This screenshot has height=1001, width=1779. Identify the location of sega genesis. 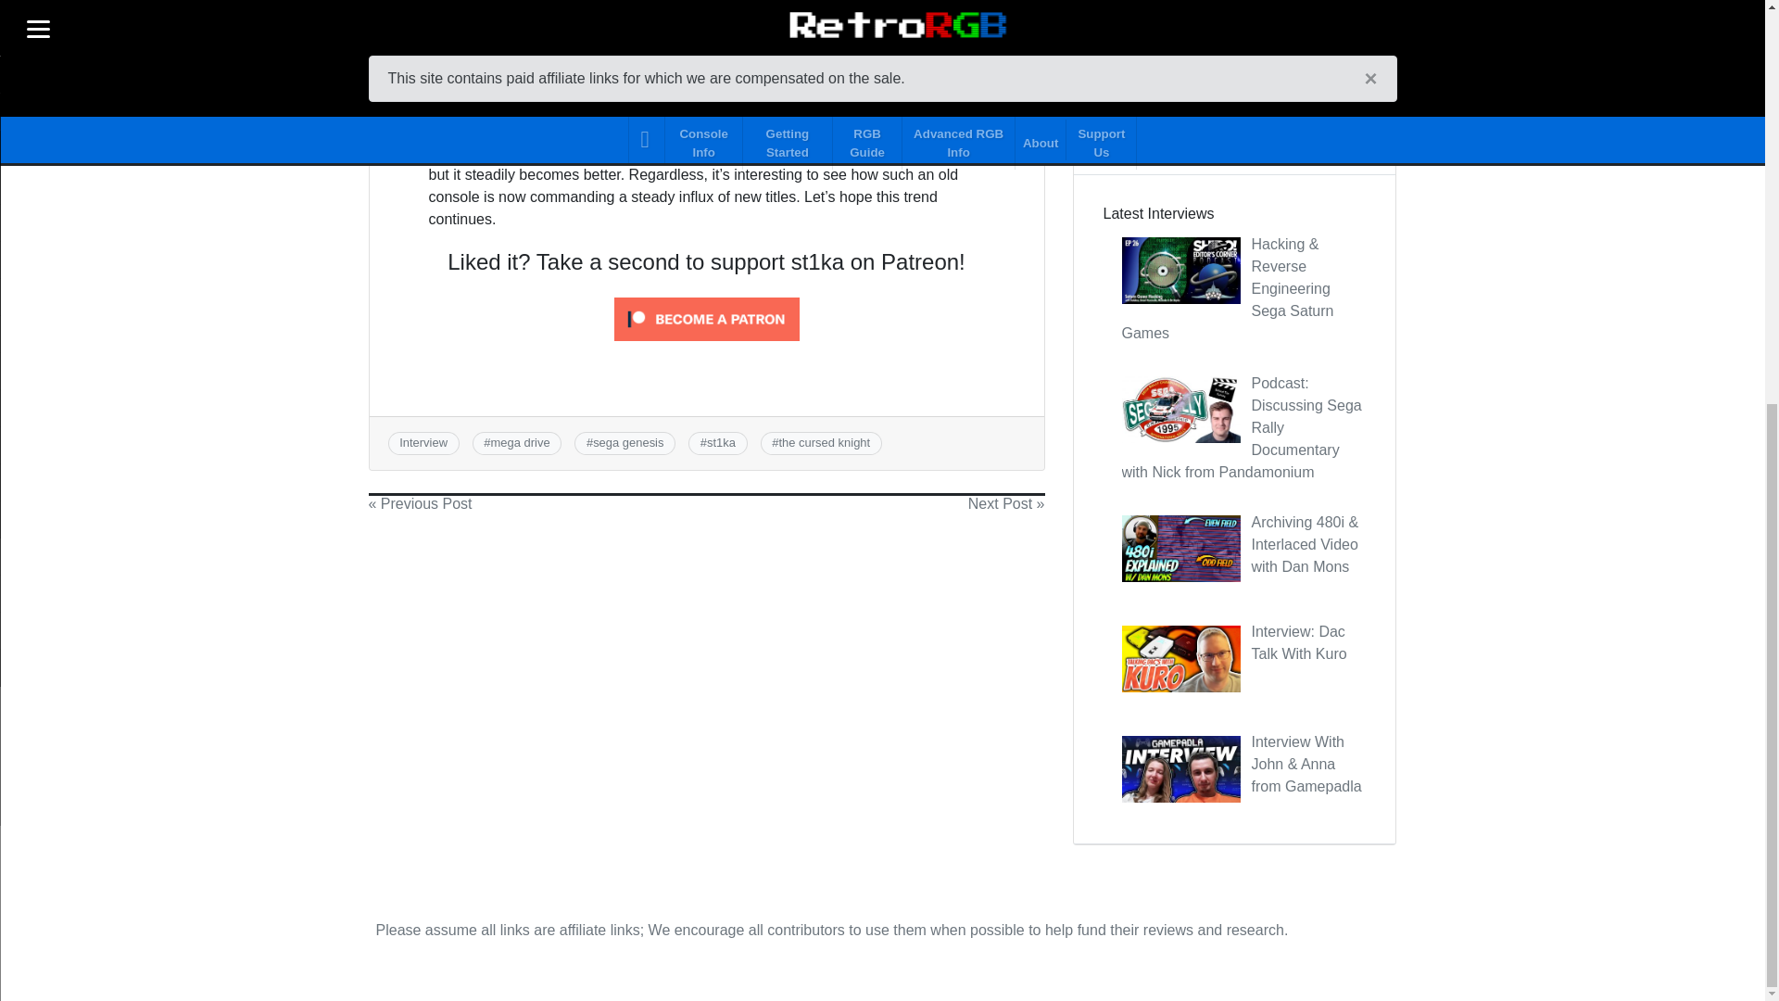
(628, 441).